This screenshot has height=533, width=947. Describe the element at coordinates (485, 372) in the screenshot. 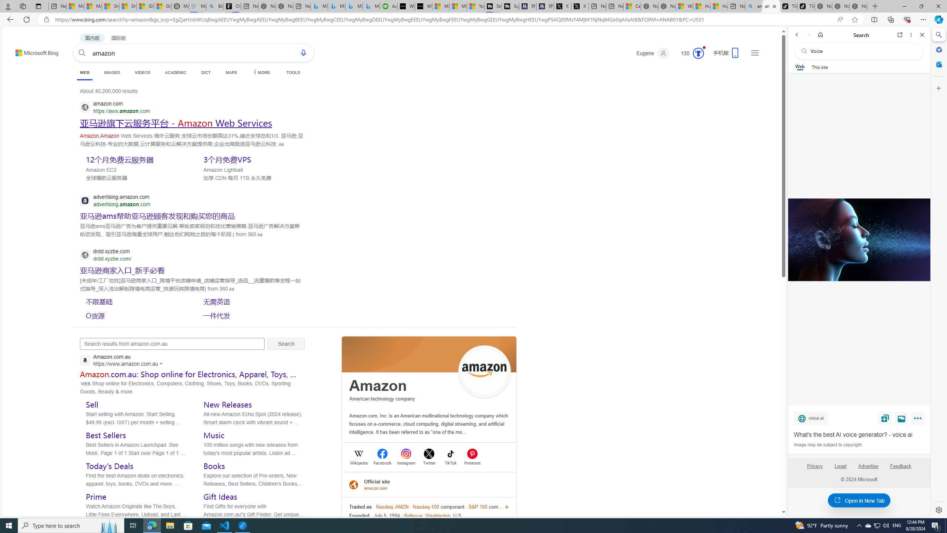

I see `See more images of Amazon` at that location.